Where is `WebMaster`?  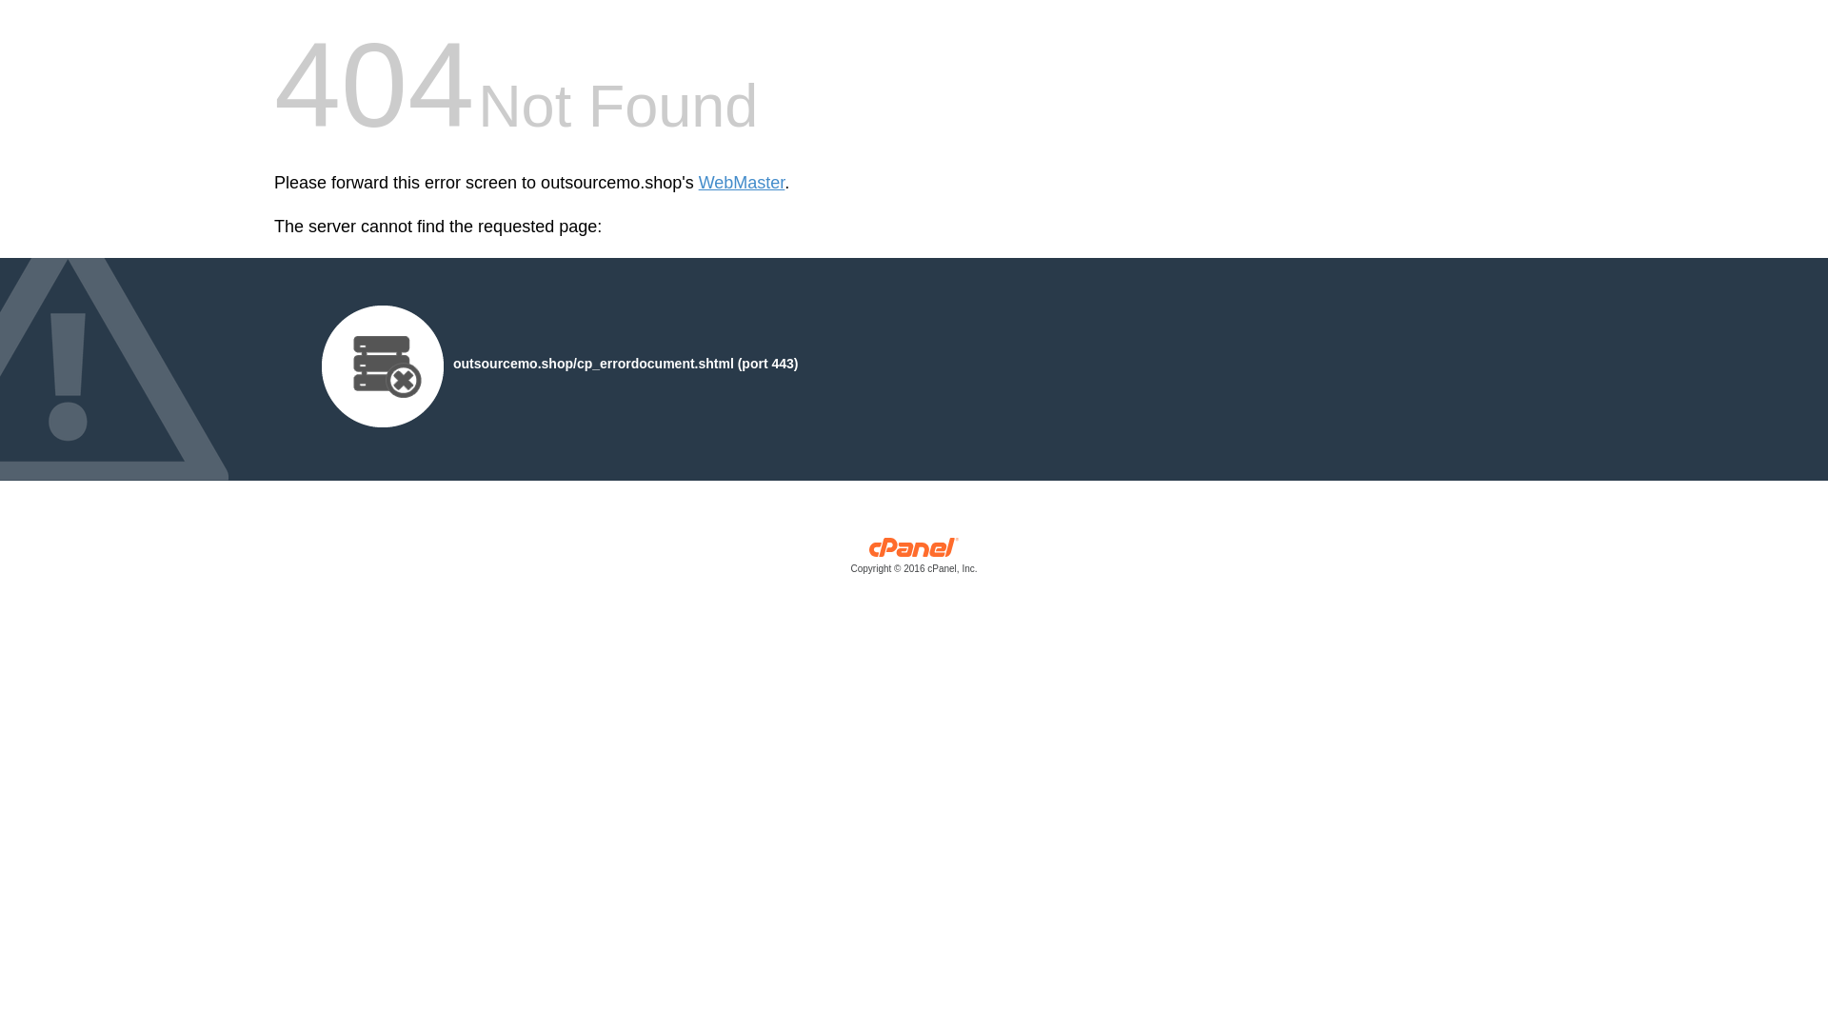 WebMaster is located at coordinates (742, 183).